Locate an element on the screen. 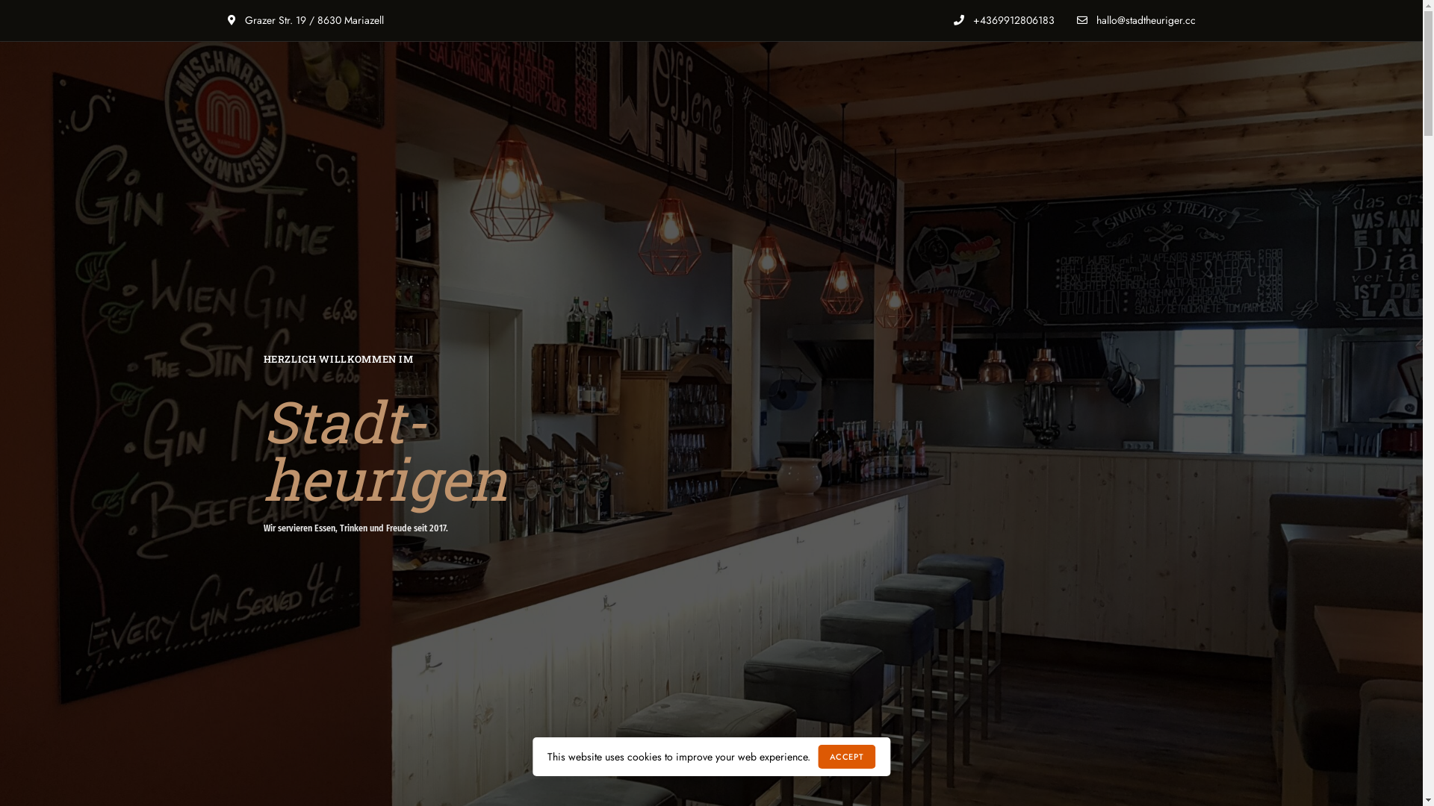  ACCEPT is located at coordinates (847, 757).